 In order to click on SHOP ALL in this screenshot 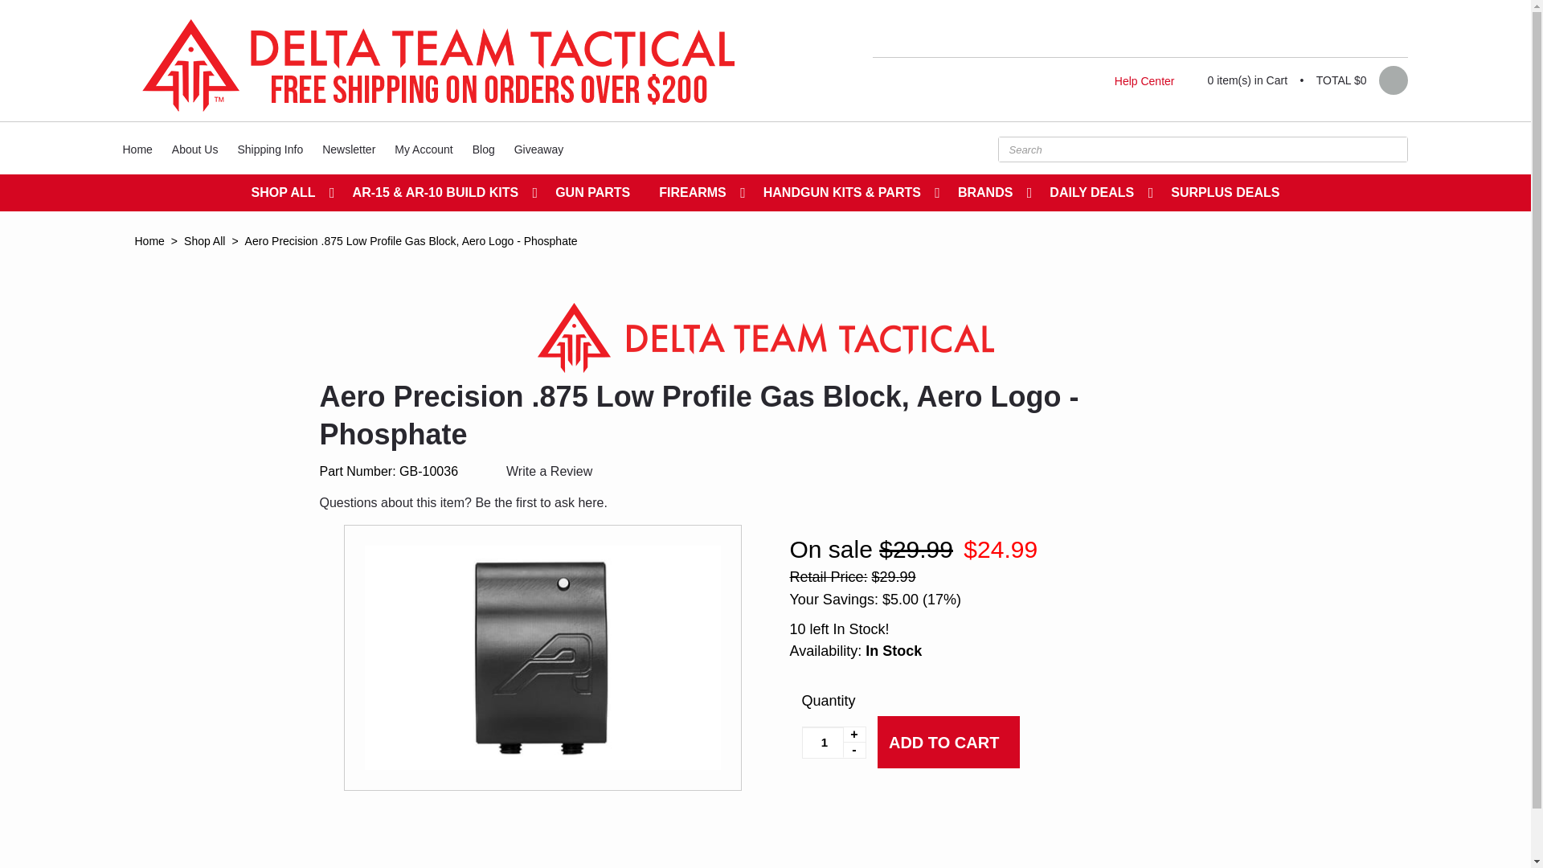, I will do `click(288, 193)`.